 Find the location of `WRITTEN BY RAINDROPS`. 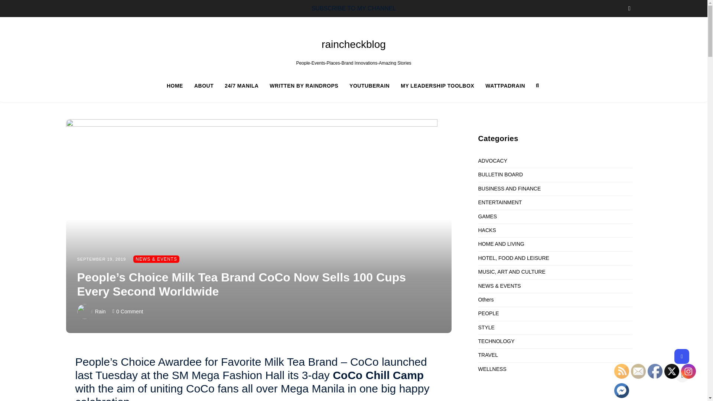

WRITTEN BY RAINDROPS is located at coordinates (309, 85).